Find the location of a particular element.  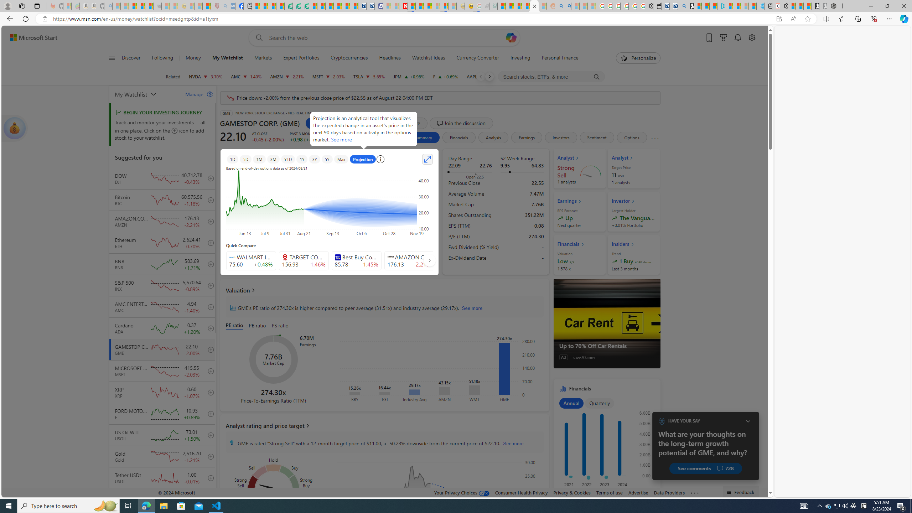

New Report Confirms 2023 Was Record Hot | Watch is located at coordinates (149, 6).